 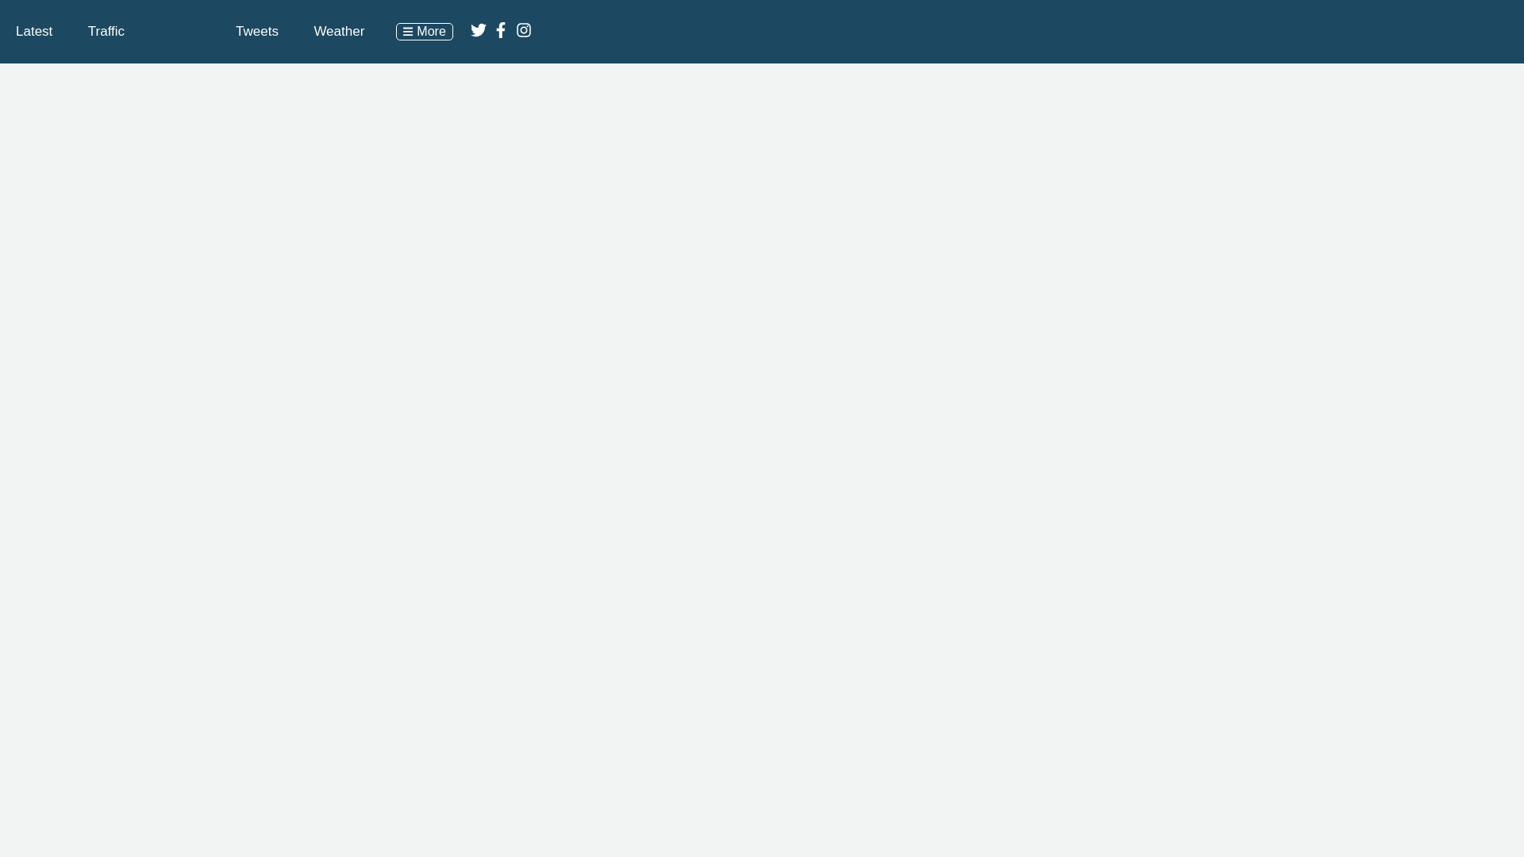 I want to click on Traffic, so click(x=106, y=31).